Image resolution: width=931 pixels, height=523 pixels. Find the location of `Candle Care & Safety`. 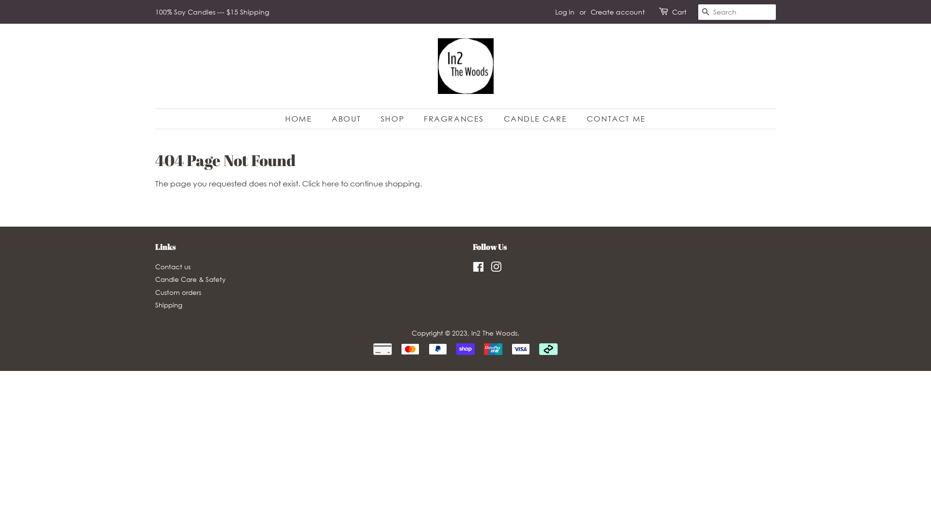

Candle Care & Safety is located at coordinates (190, 279).